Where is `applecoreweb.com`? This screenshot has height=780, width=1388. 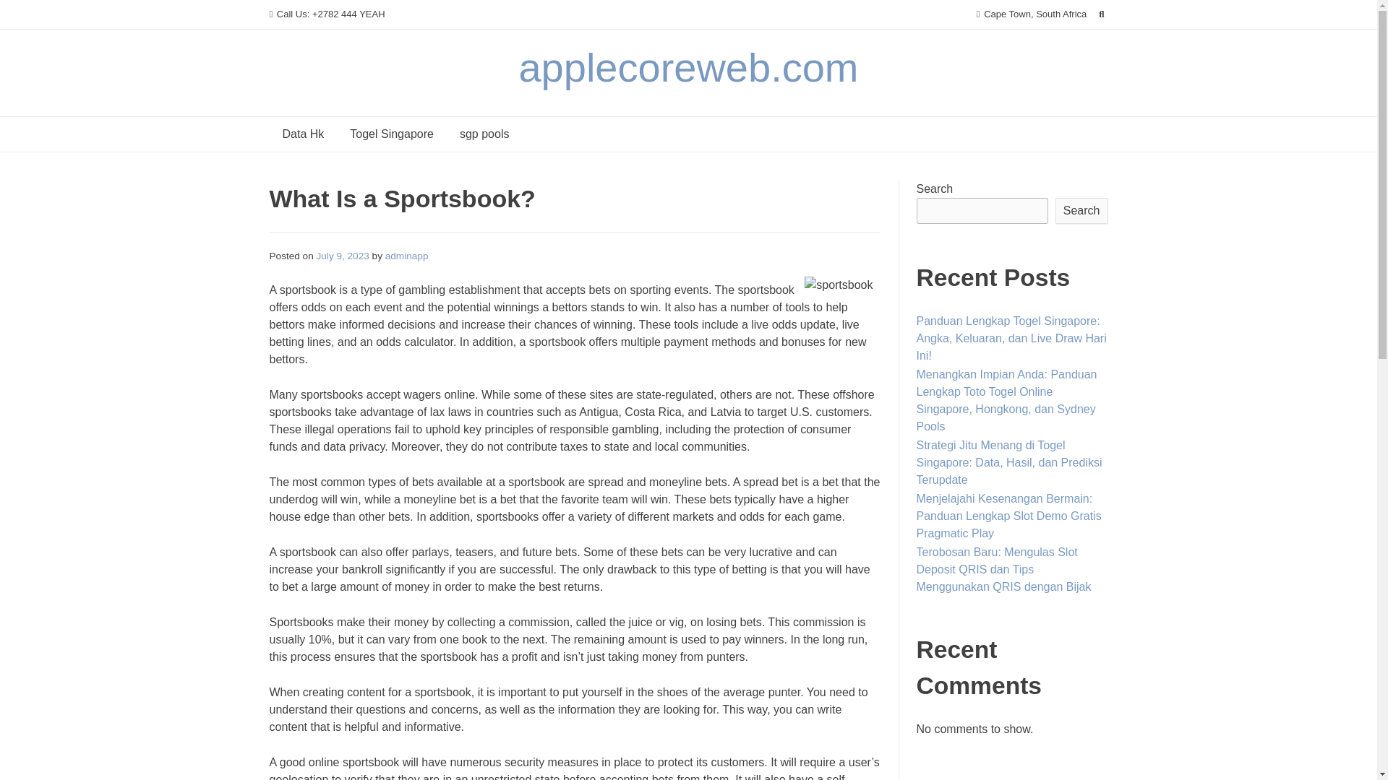 applecoreweb.com is located at coordinates (687, 67).